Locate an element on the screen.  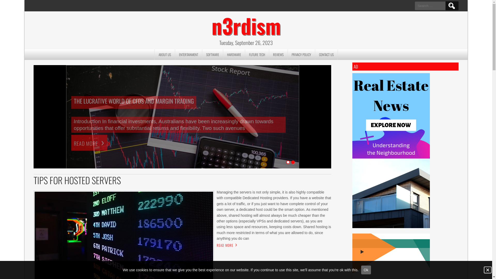
n3rdism is located at coordinates (246, 24).